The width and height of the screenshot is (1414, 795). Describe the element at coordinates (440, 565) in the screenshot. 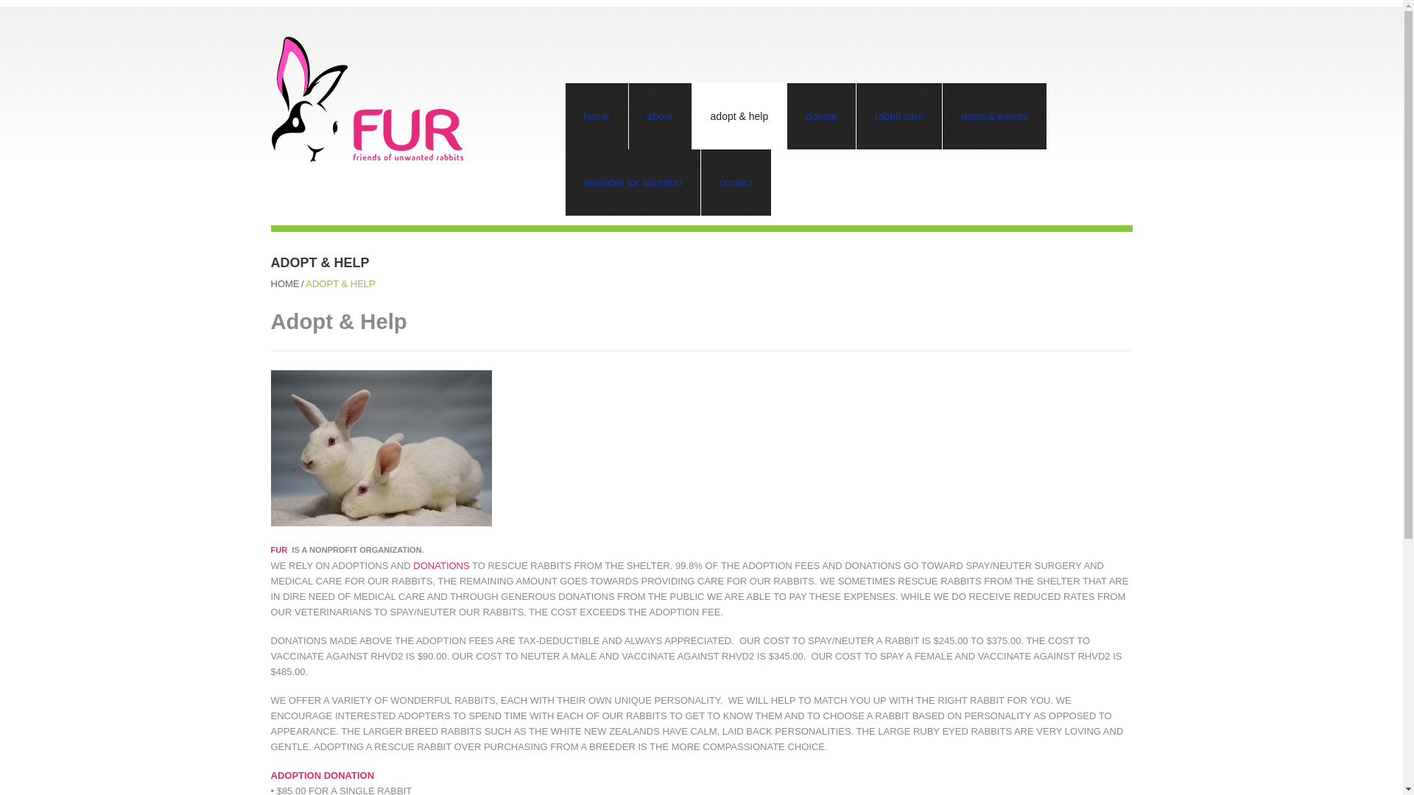

I see `DONATIONS` at that location.